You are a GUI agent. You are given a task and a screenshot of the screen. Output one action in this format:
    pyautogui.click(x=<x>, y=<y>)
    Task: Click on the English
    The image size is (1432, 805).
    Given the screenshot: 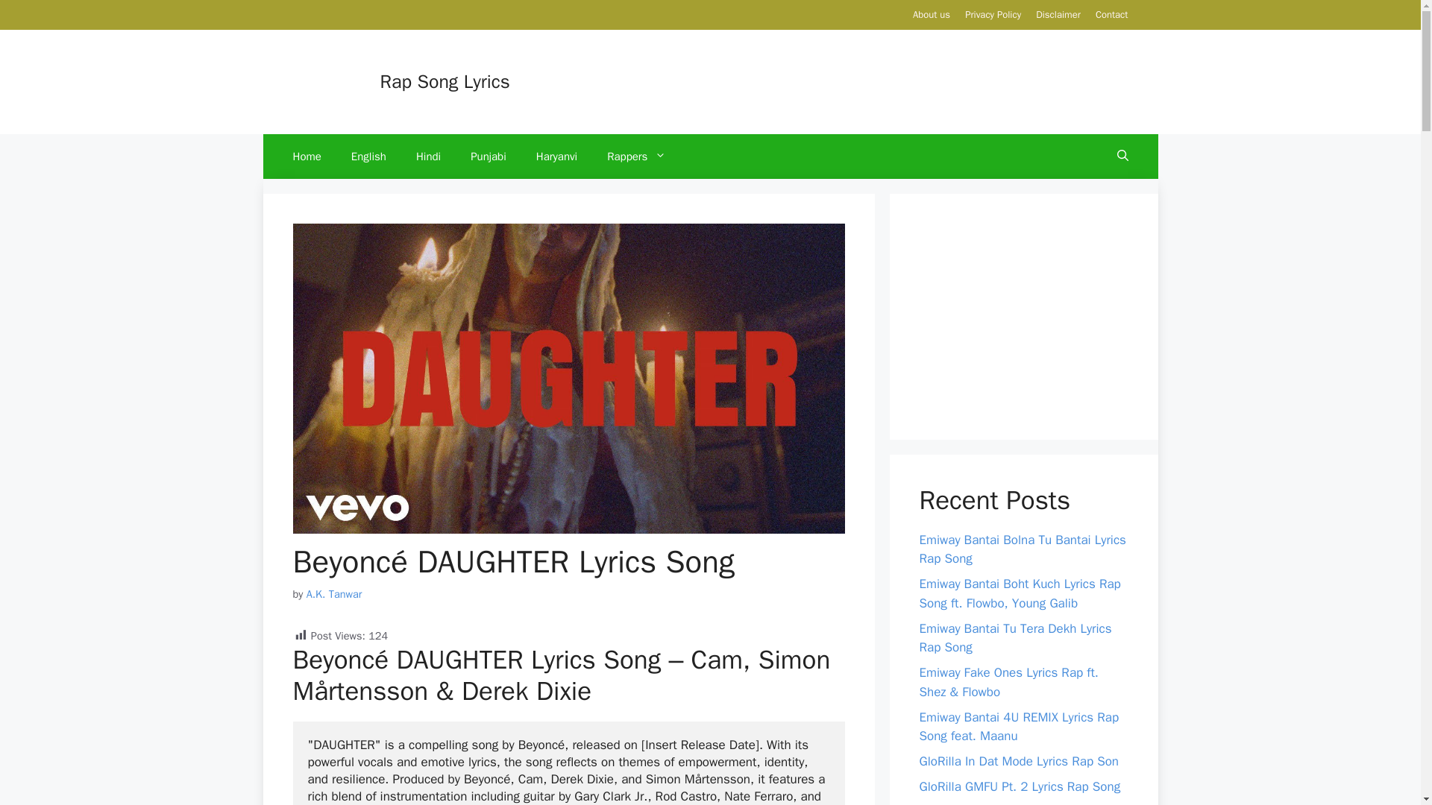 What is the action you would take?
    pyautogui.click(x=368, y=157)
    